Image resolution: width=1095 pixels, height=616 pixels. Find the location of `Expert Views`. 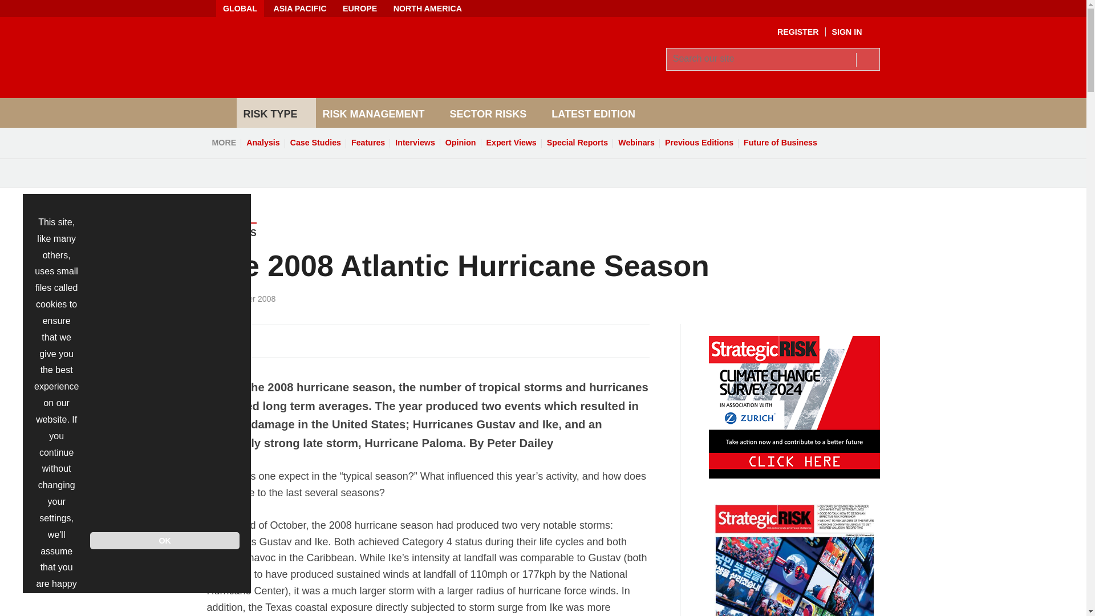

Expert Views is located at coordinates (512, 143).